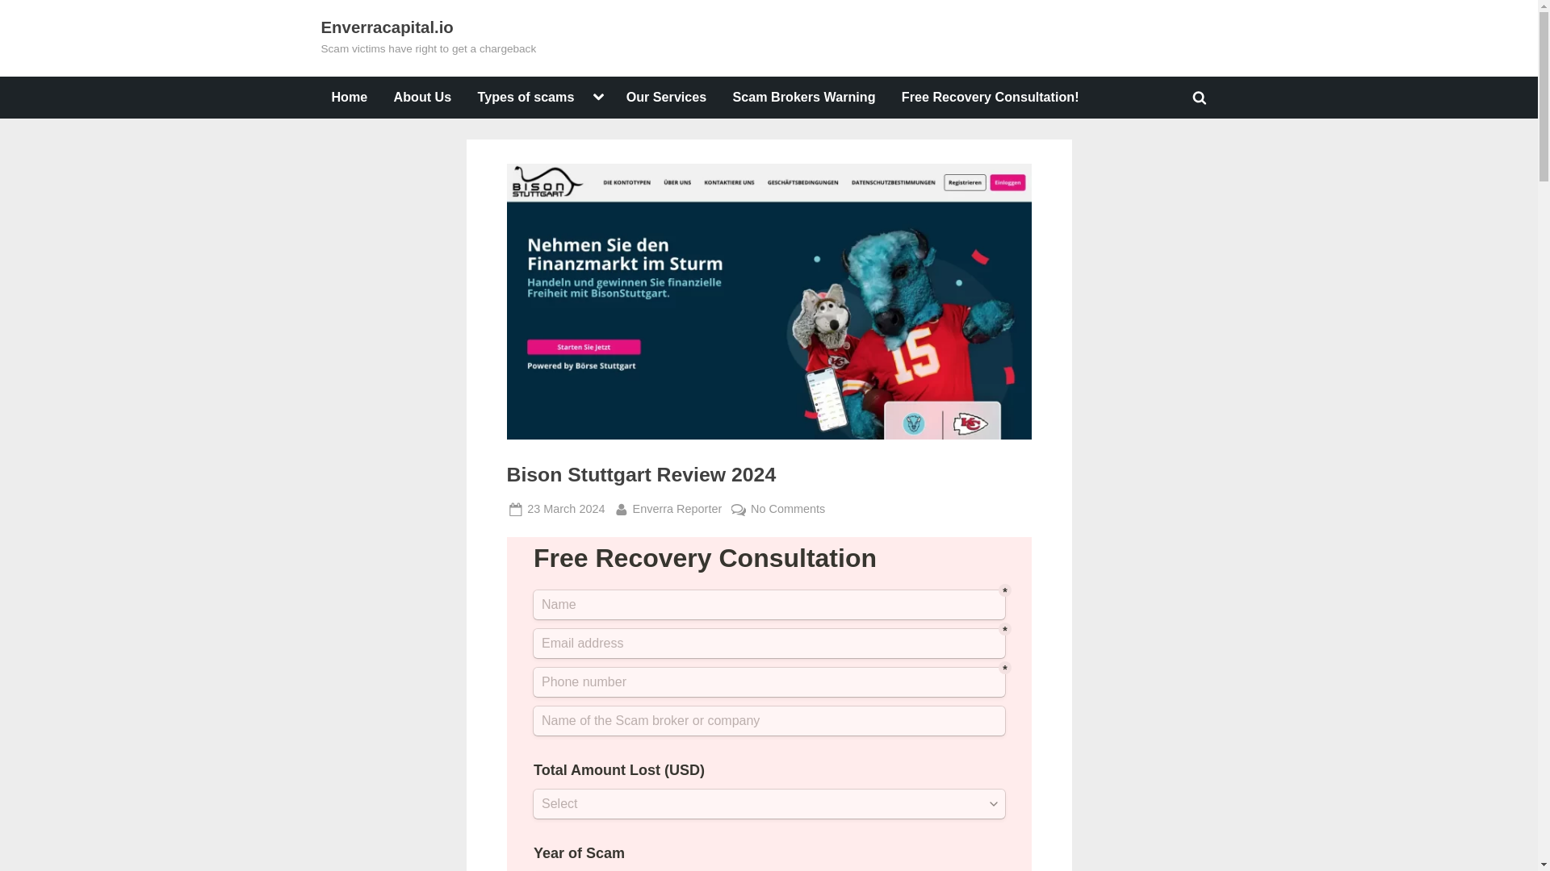 Image resolution: width=1550 pixels, height=871 pixels. What do you see at coordinates (1200, 97) in the screenshot?
I see `Toggle search form` at bounding box center [1200, 97].